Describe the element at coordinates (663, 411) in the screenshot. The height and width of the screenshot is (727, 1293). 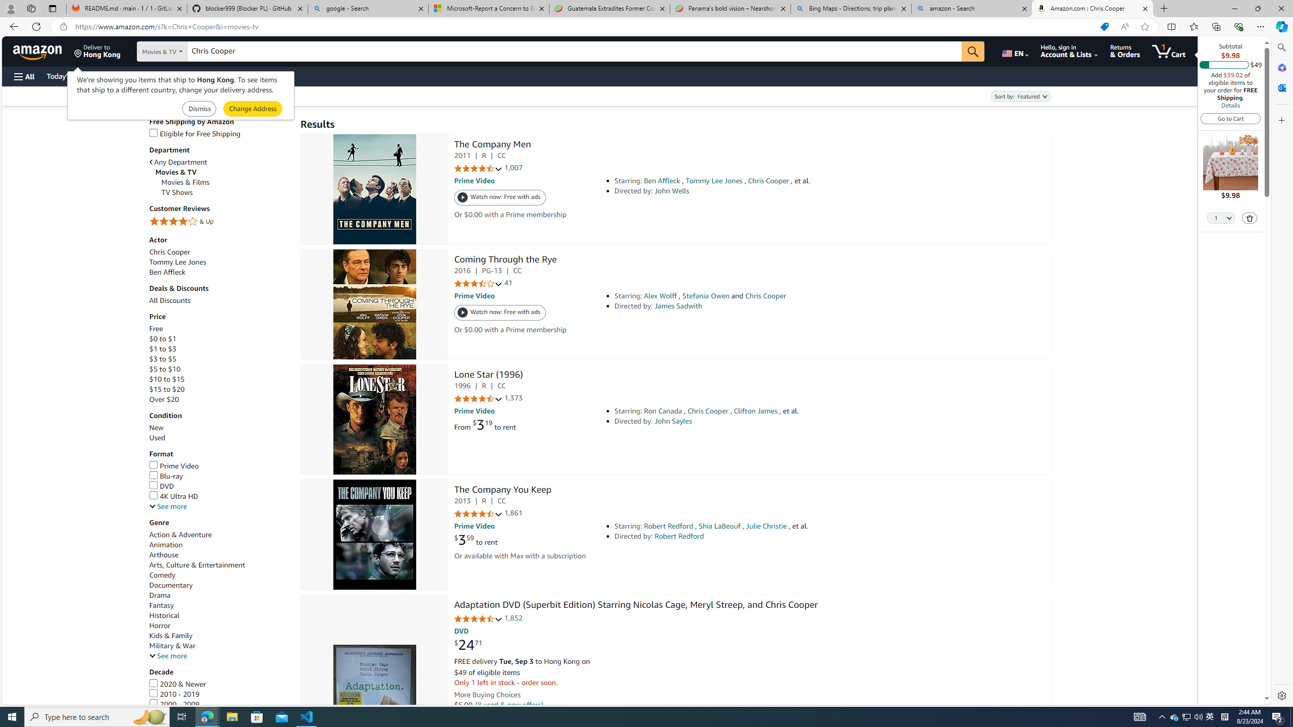
I see `Ron Canada` at that location.